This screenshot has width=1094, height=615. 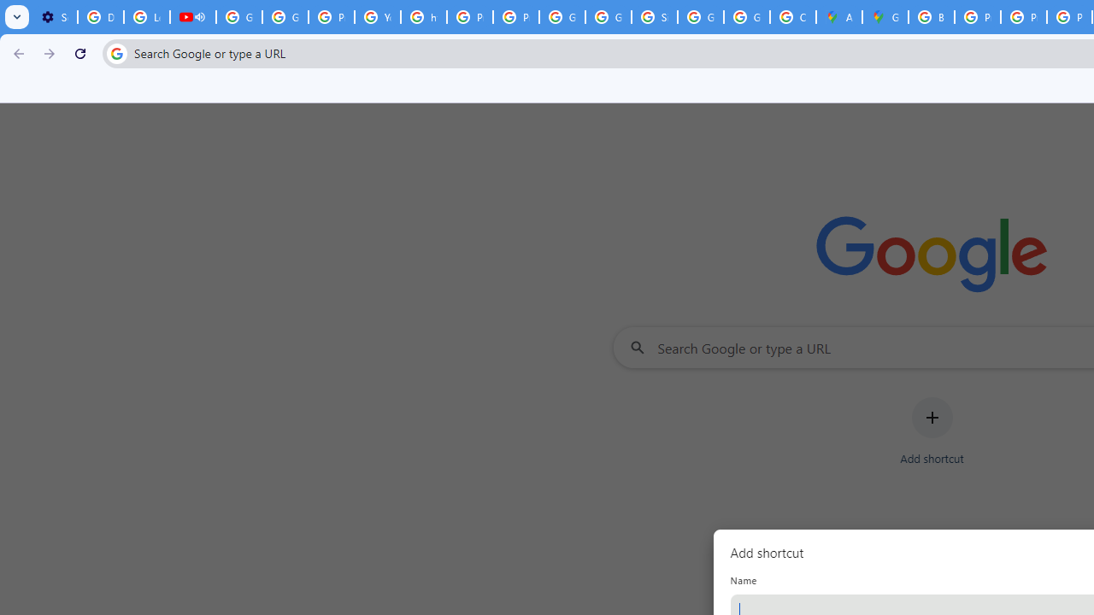 I want to click on Learn how to find your photos - Google Photos Help, so click(x=146, y=17).